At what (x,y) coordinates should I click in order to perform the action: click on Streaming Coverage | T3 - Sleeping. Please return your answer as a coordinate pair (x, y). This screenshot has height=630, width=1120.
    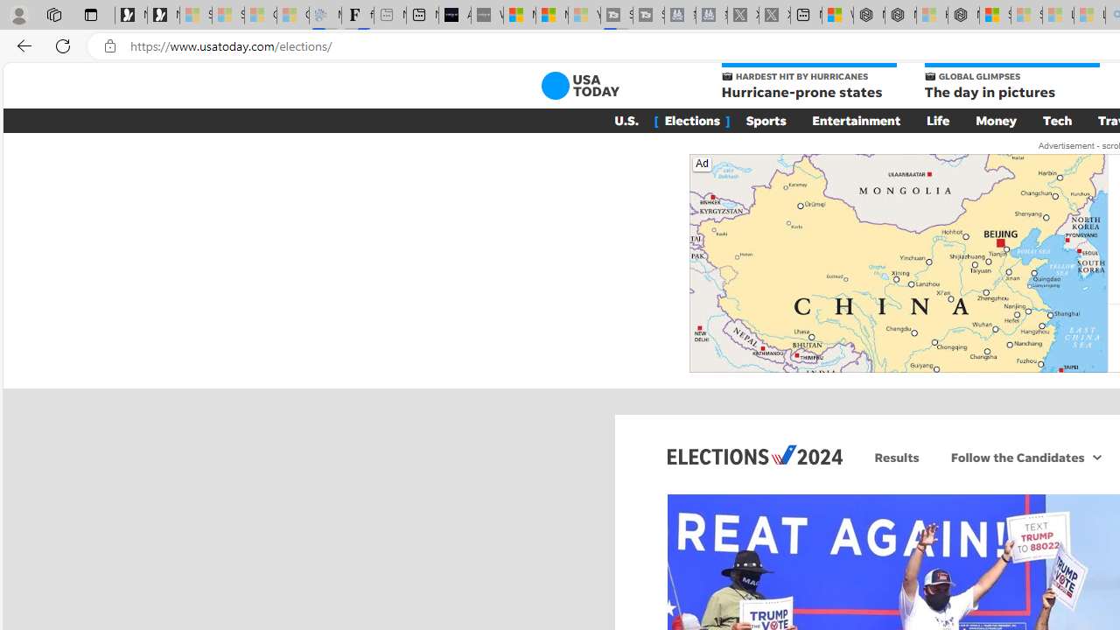
    Looking at the image, I should click on (617, 16).